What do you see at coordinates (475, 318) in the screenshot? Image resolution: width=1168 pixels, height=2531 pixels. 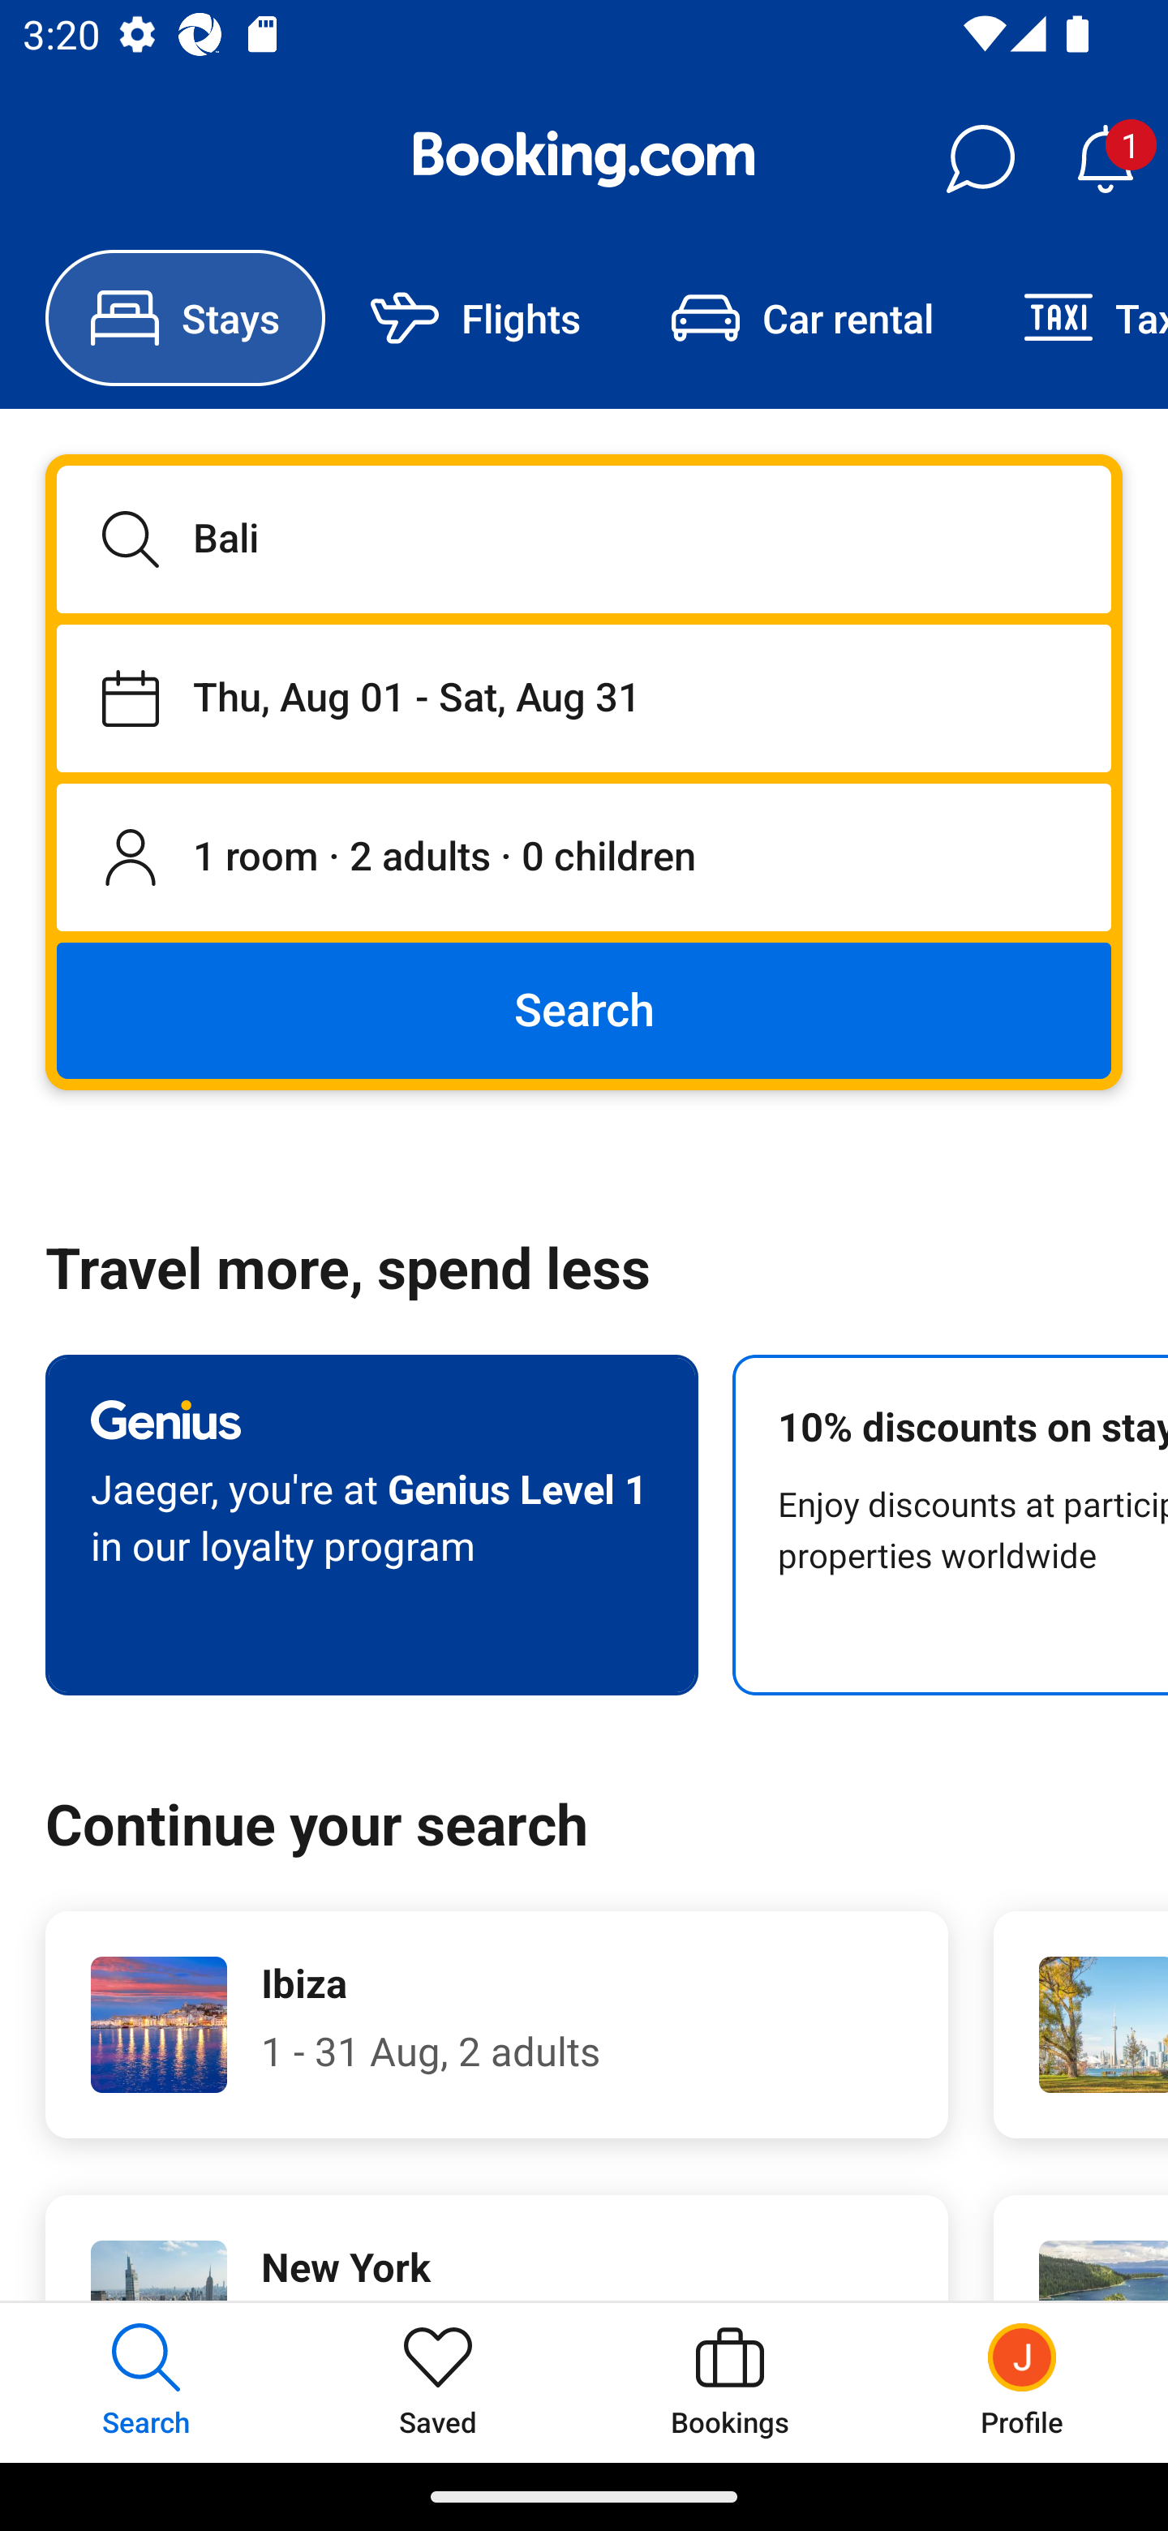 I see `Flights` at bounding box center [475, 318].